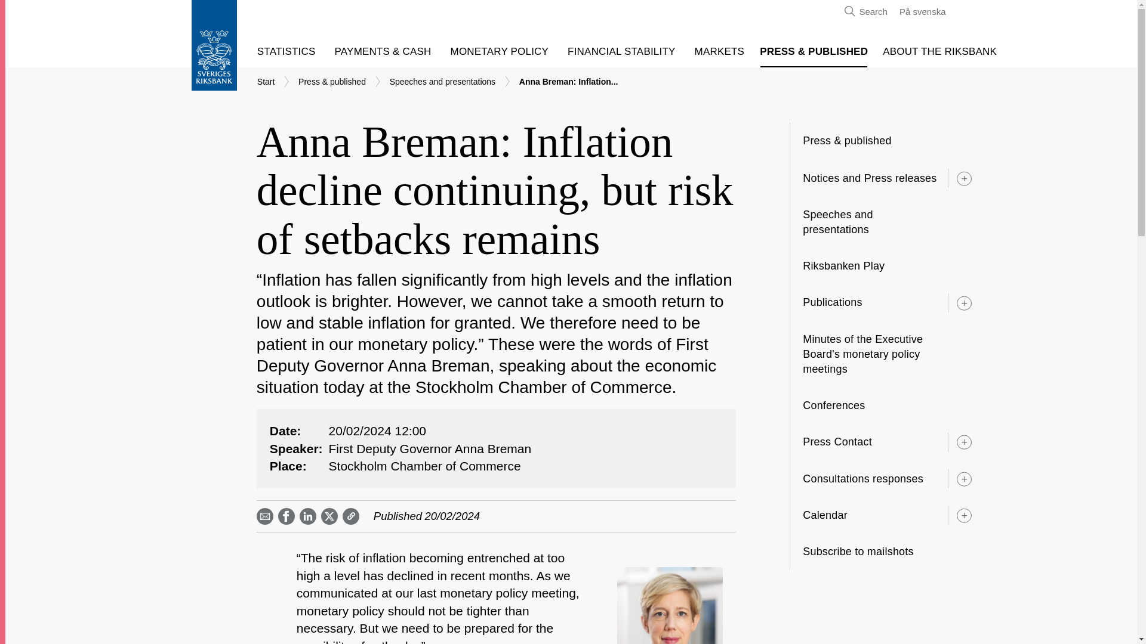 Image resolution: width=1146 pixels, height=644 pixels. What do you see at coordinates (821, 515) in the screenshot?
I see `Calendar` at bounding box center [821, 515].